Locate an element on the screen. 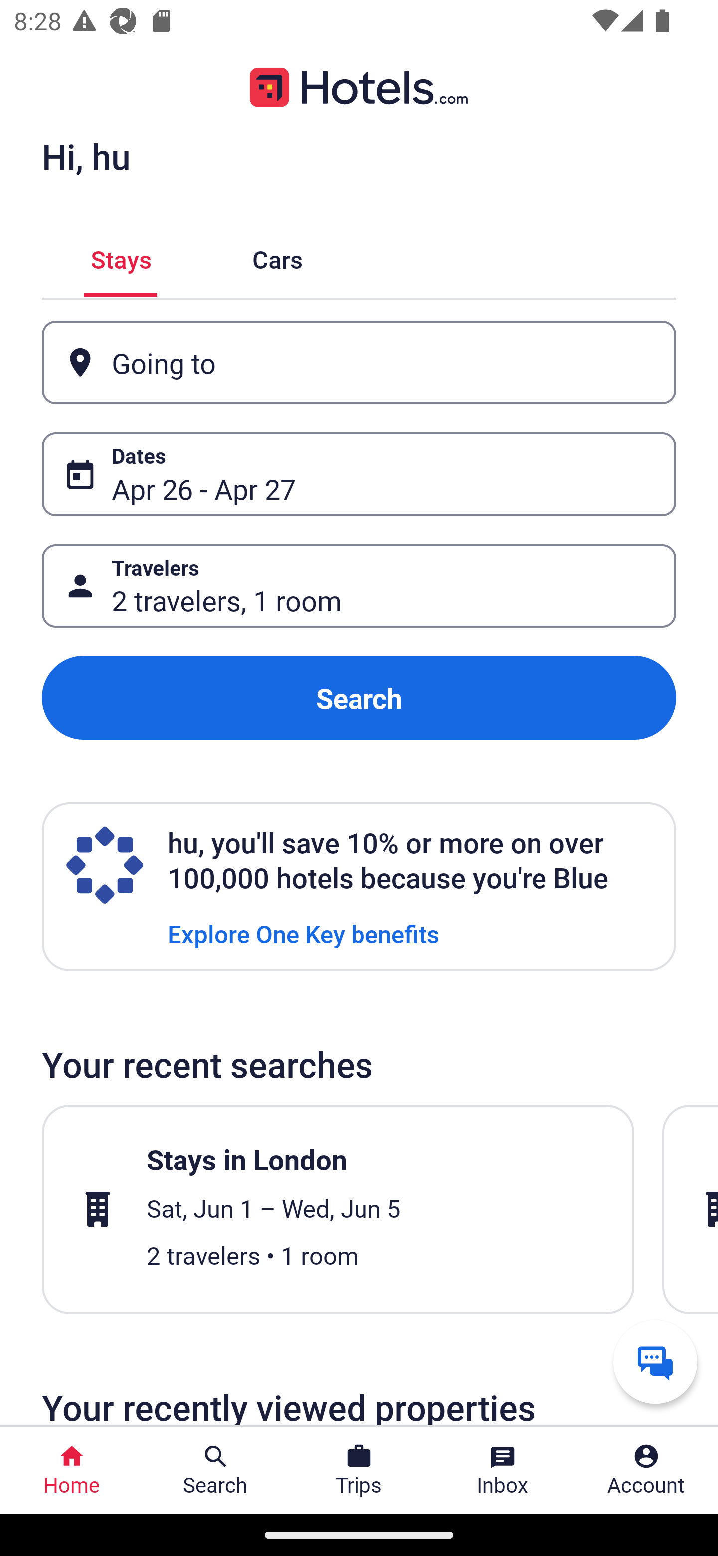 The width and height of the screenshot is (718, 1556). Travelers Button 2 travelers, 1 room is located at coordinates (359, 586).